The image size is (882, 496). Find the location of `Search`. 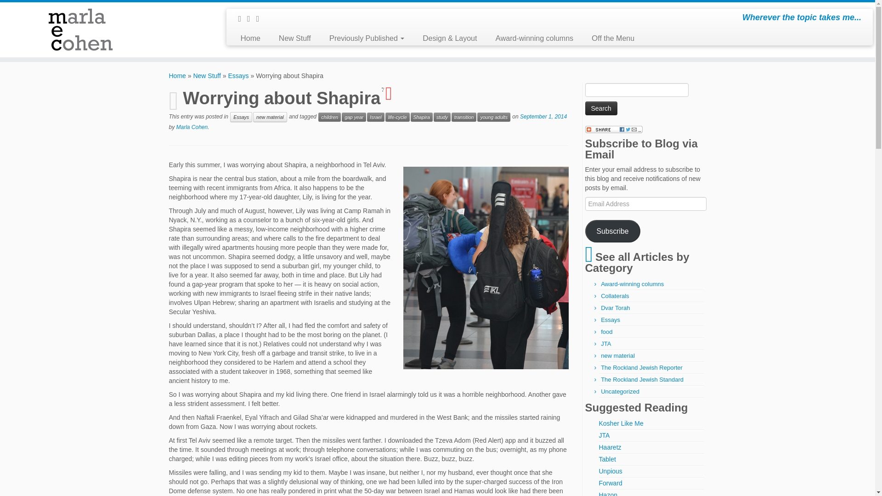

Search is located at coordinates (601, 108).